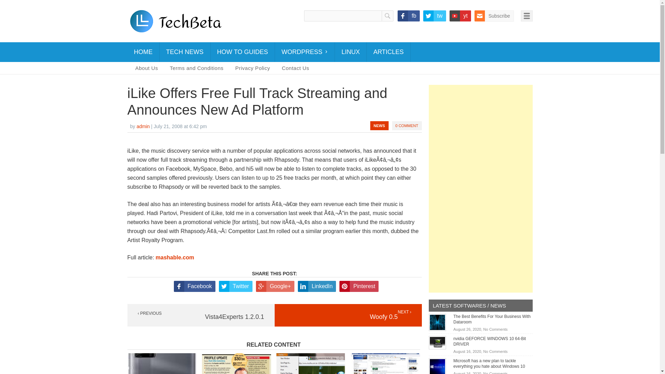 This screenshot has width=665, height=374. What do you see at coordinates (494, 16) in the screenshot?
I see `Subscribe` at bounding box center [494, 16].